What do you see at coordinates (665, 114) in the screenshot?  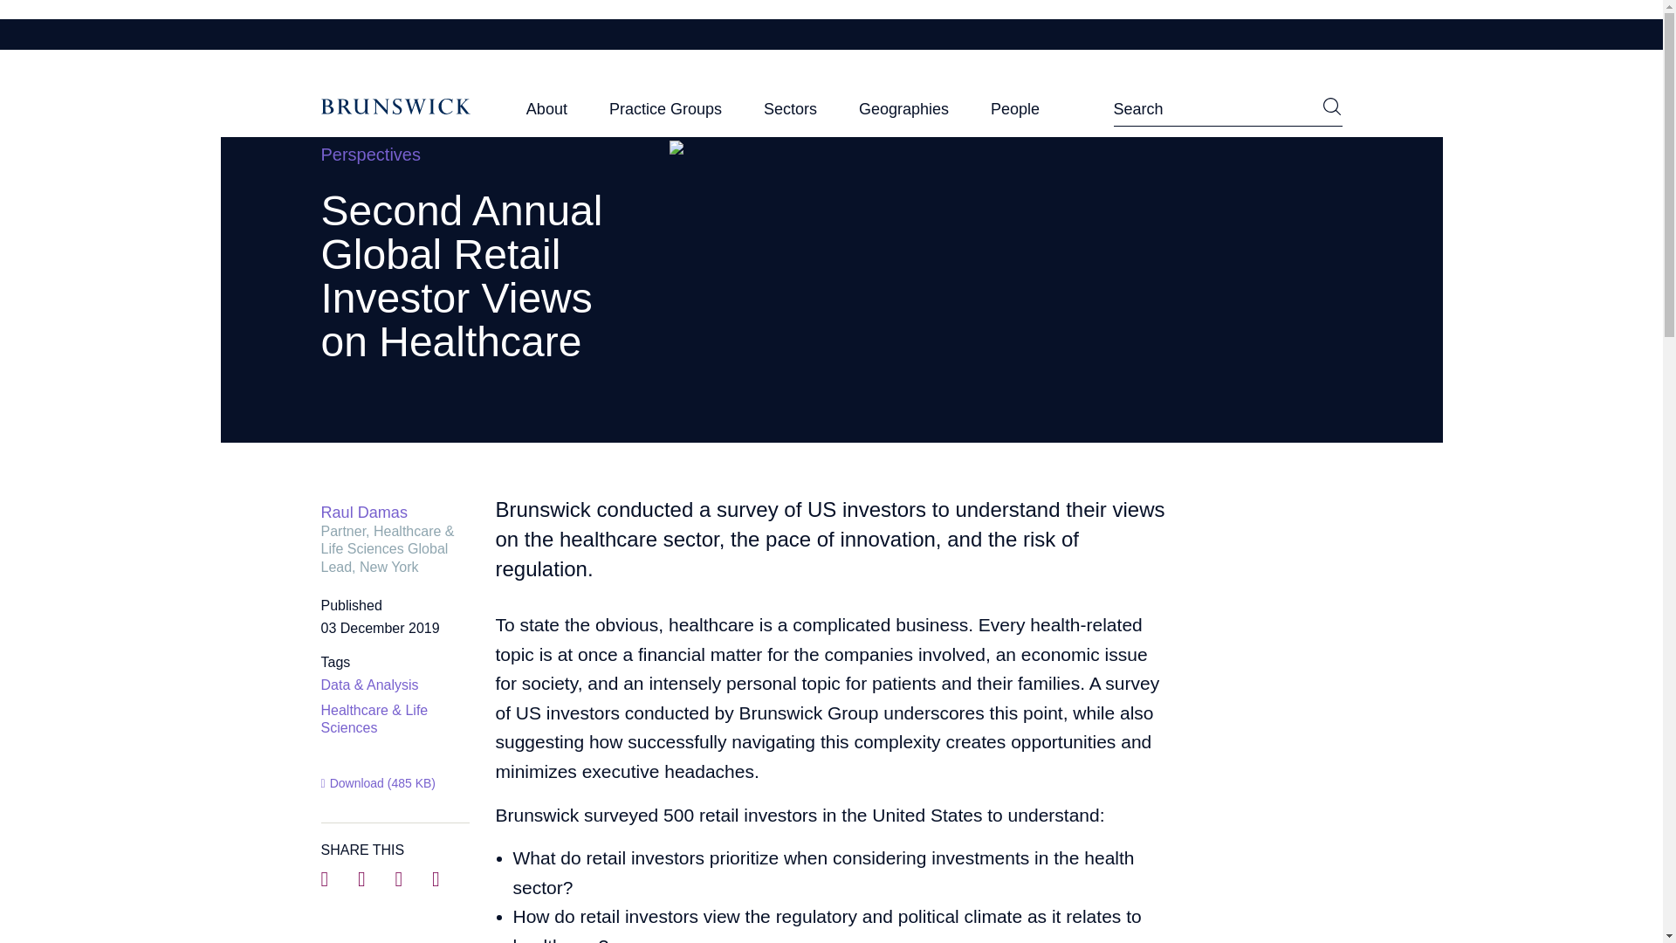 I see `Practice Groups` at bounding box center [665, 114].